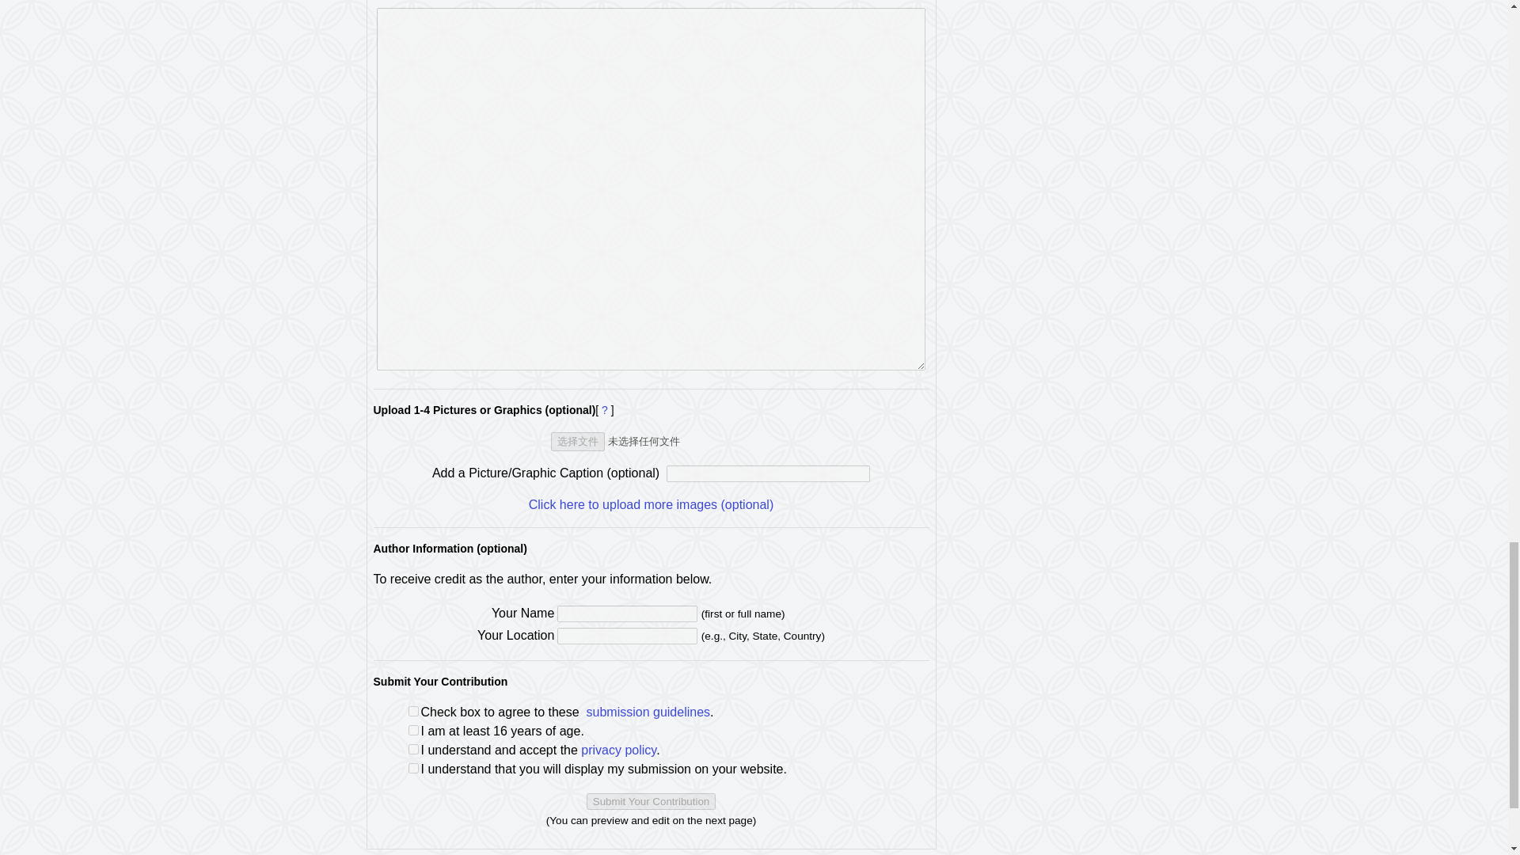 This screenshot has height=855, width=1520. What do you see at coordinates (413, 711) in the screenshot?
I see `checkbox` at bounding box center [413, 711].